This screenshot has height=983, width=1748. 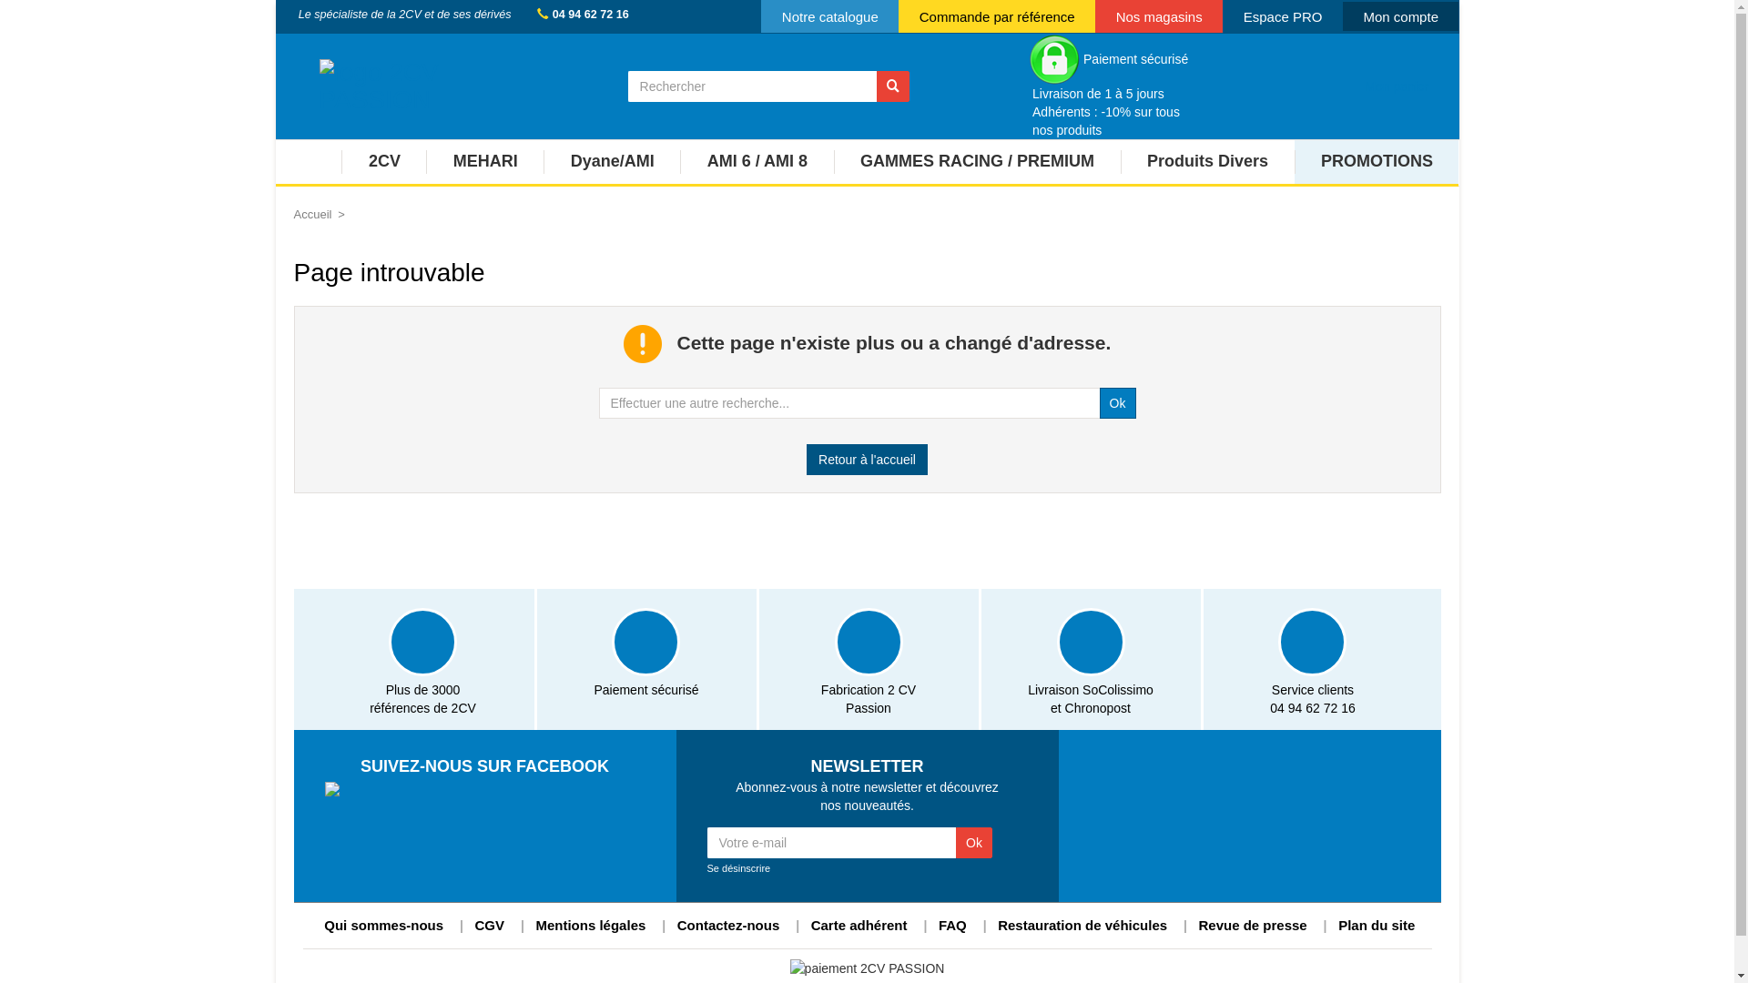 What do you see at coordinates (1401, 16) in the screenshot?
I see `Mon compte` at bounding box center [1401, 16].